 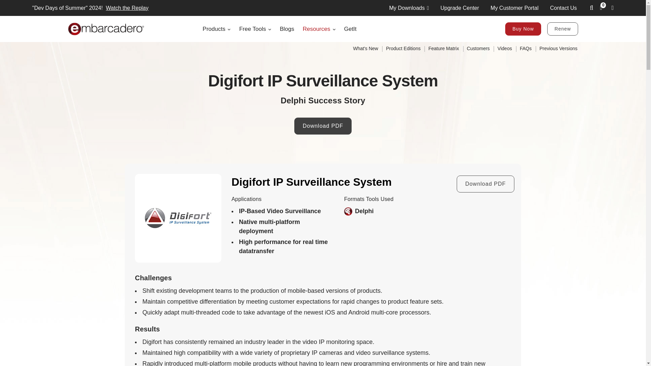 I want to click on Digifort IP Surveillance System, so click(x=178, y=218).